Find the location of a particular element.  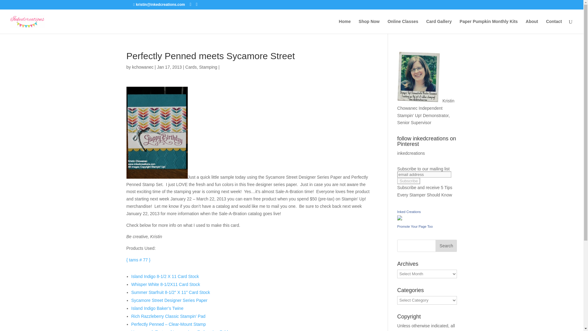

Online Classes is located at coordinates (403, 26).